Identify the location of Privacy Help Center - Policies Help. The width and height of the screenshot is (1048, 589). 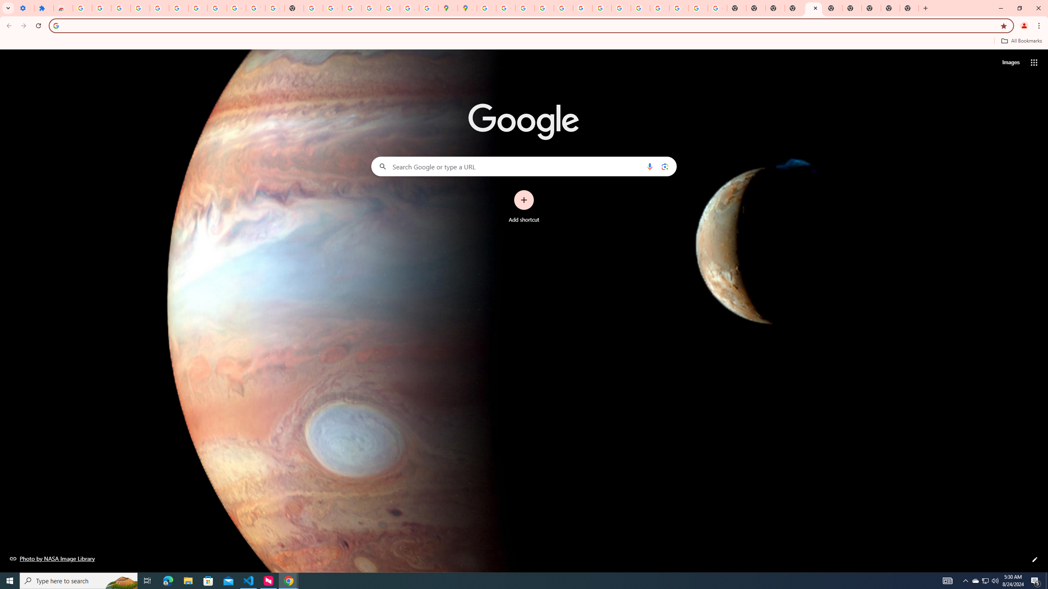
(525, 8).